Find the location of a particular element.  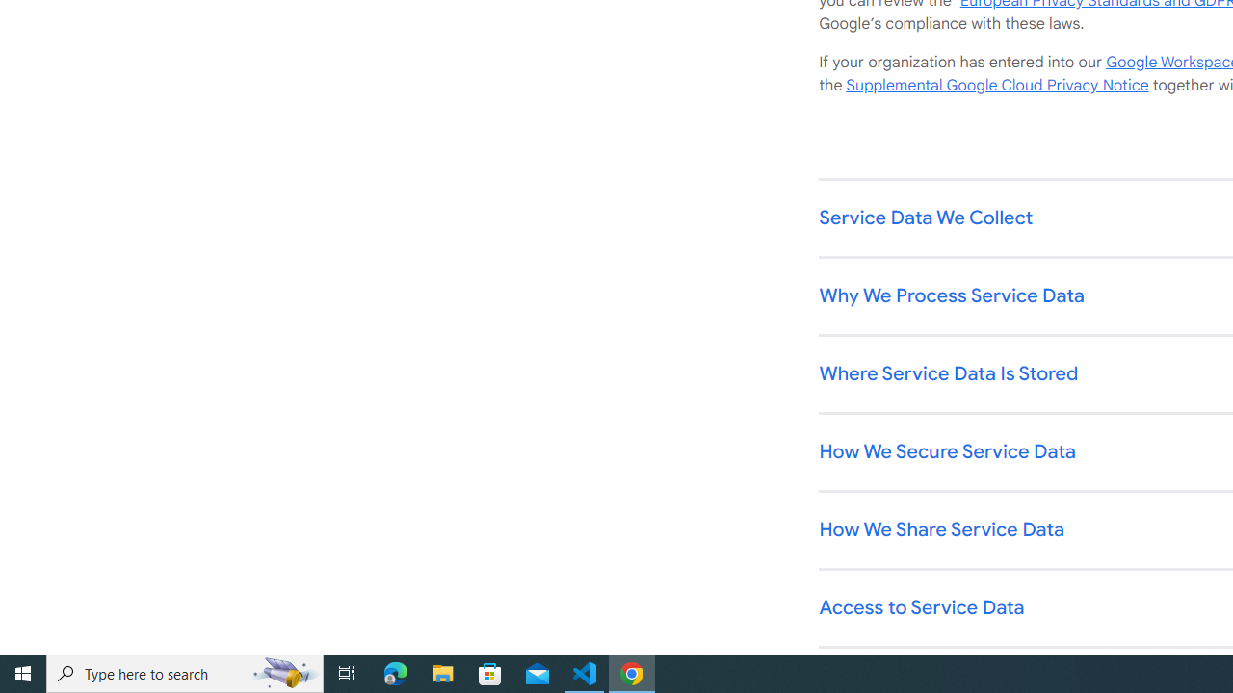

Supplemental Google Cloud Privacy Notice is located at coordinates (997, 86).